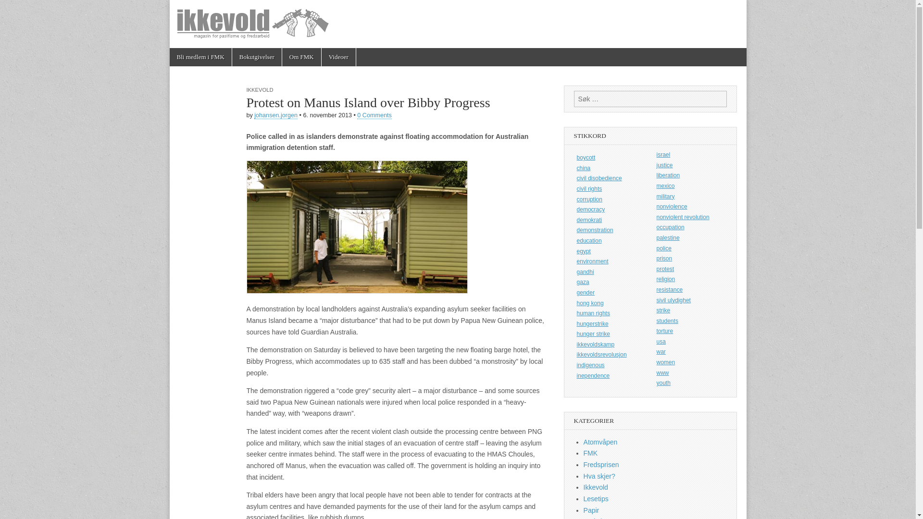 The height and width of the screenshot is (519, 923). I want to click on ikkevold.no, so click(457, 24).